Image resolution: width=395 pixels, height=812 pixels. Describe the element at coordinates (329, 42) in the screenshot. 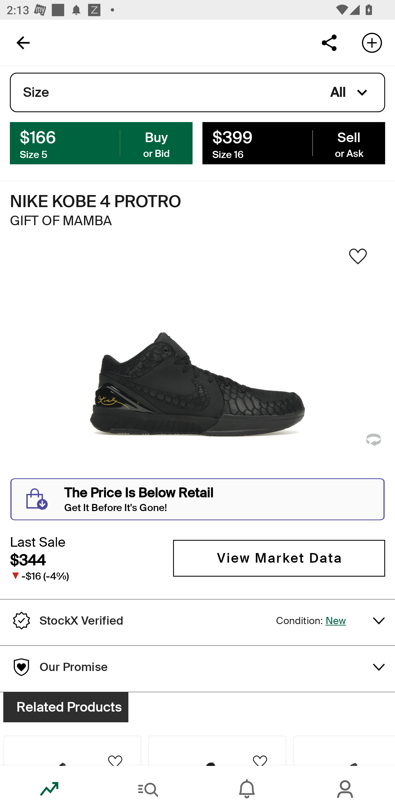

I see `Share` at that location.